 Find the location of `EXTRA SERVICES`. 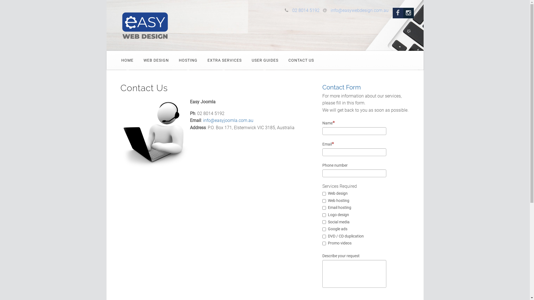

EXTRA SERVICES is located at coordinates (225, 60).